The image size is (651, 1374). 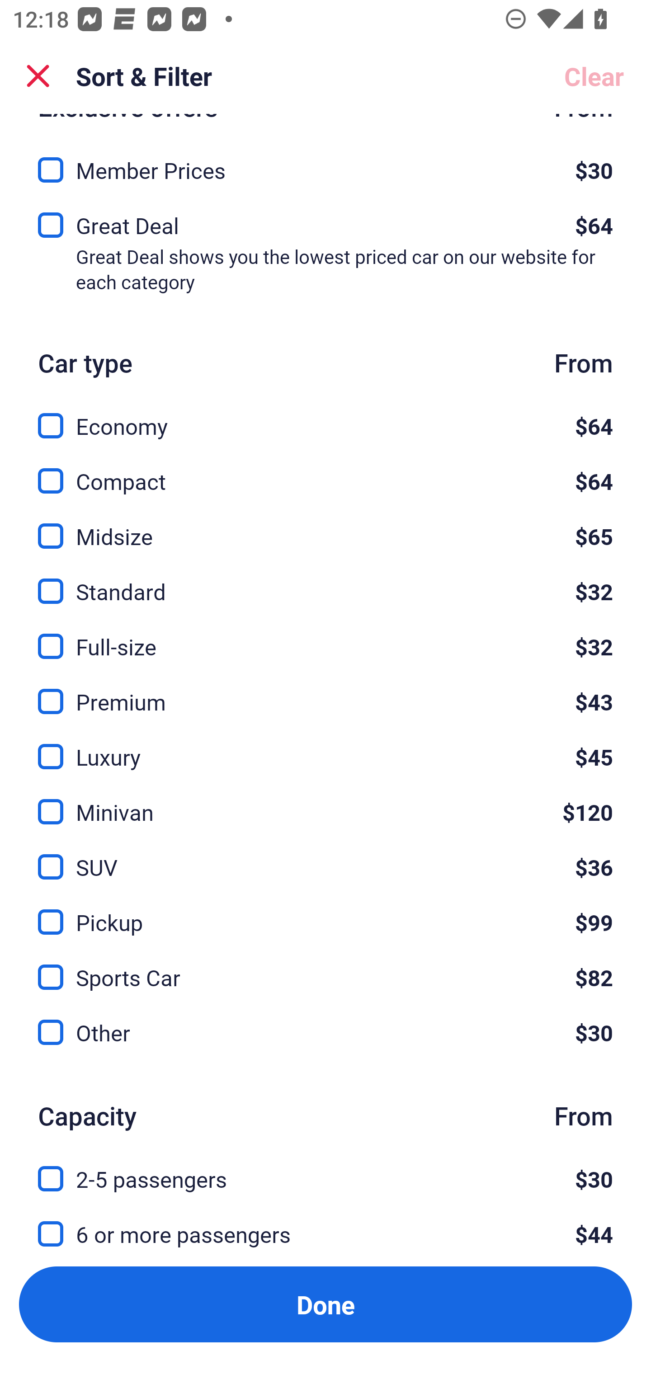 I want to click on Close Sort and Filter, so click(x=38, y=76).